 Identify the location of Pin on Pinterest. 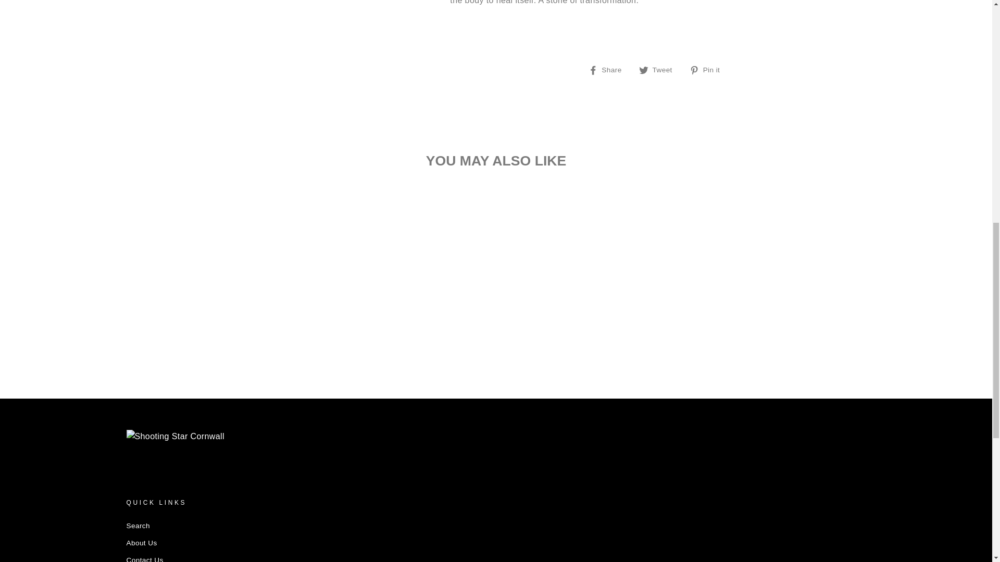
(708, 69).